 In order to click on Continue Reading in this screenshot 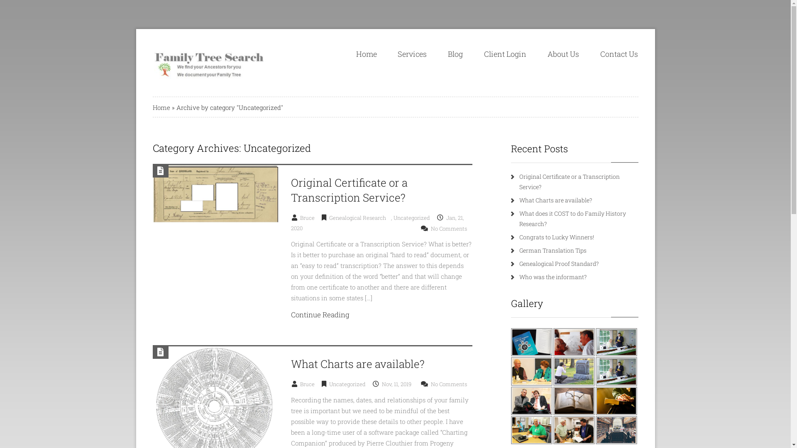, I will do `click(320, 314)`.